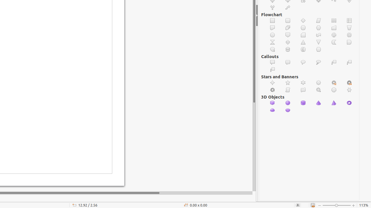  I want to click on Signet, so click(319, 90).